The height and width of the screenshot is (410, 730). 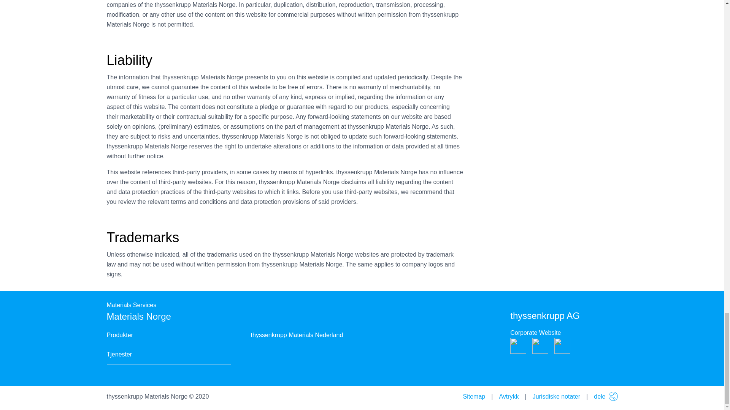 What do you see at coordinates (535, 333) in the screenshot?
I see `Corporate Website` at bounding box center [535, 333].